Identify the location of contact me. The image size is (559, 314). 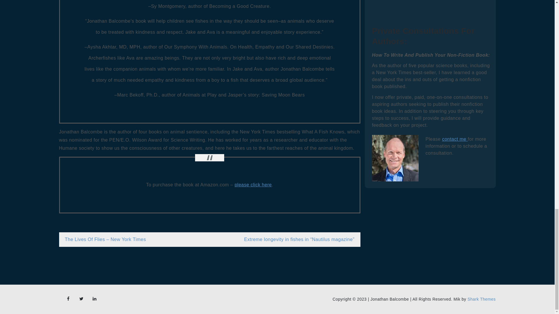
(455, 139).